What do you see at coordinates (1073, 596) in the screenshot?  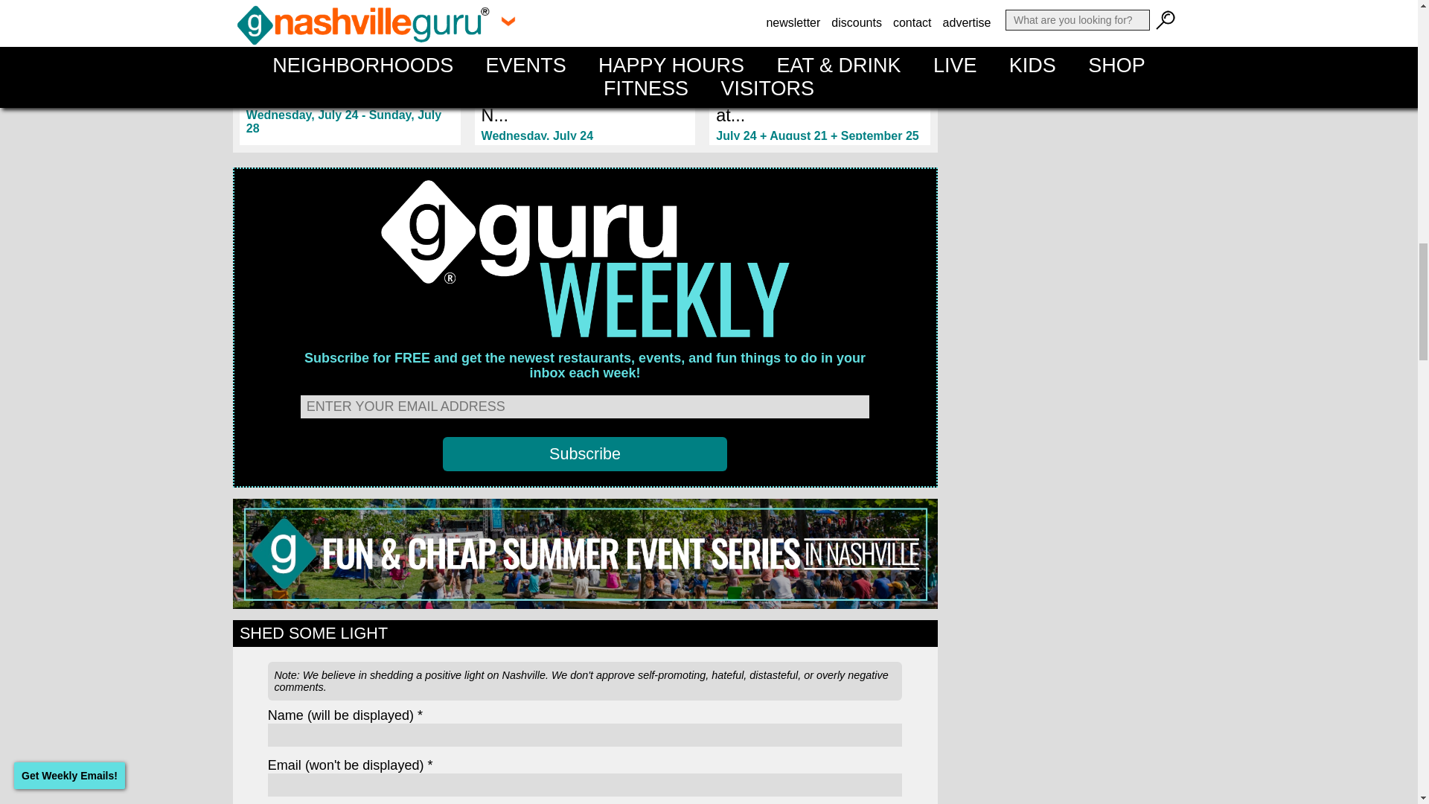 I see `3rd party ad content` at bounding box center [1073, 596].